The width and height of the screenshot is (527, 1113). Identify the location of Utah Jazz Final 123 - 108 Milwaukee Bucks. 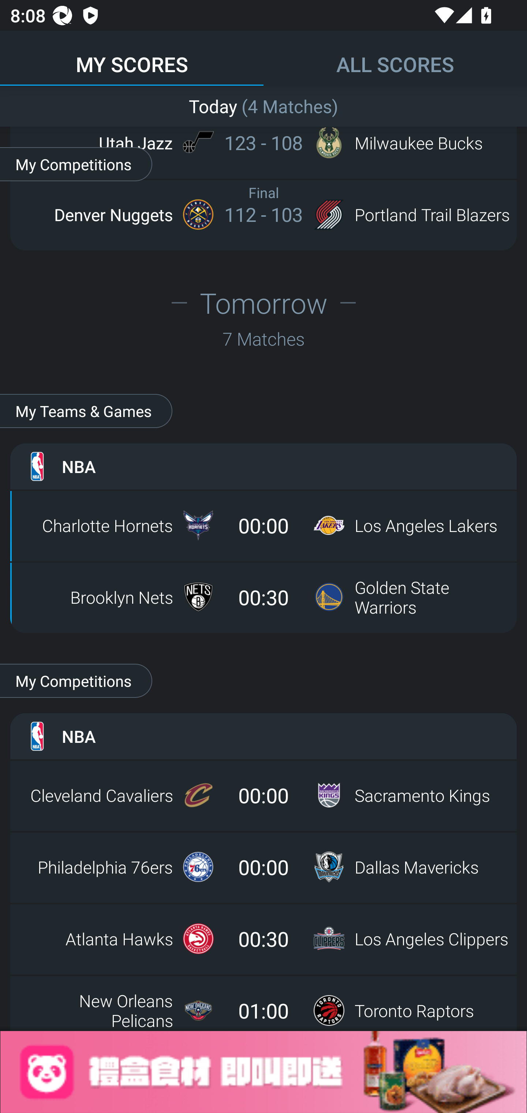
(263, 143).